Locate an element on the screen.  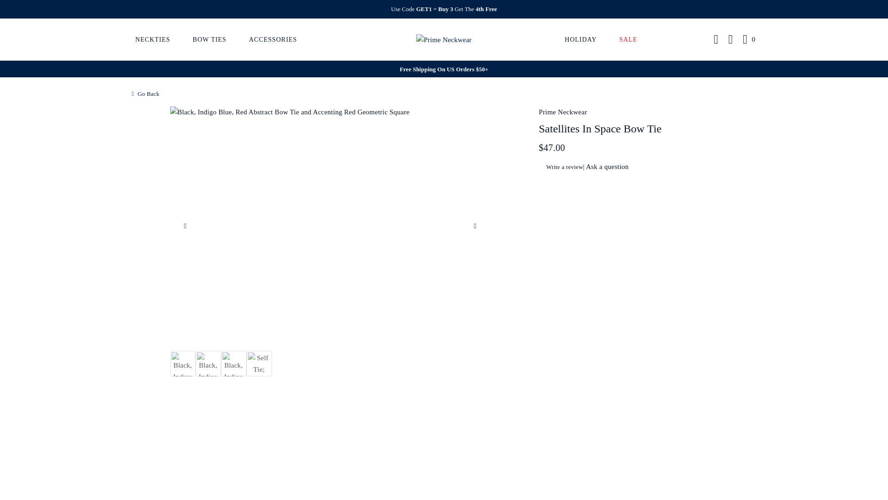
Accessories is located at coordinates (273, 39).